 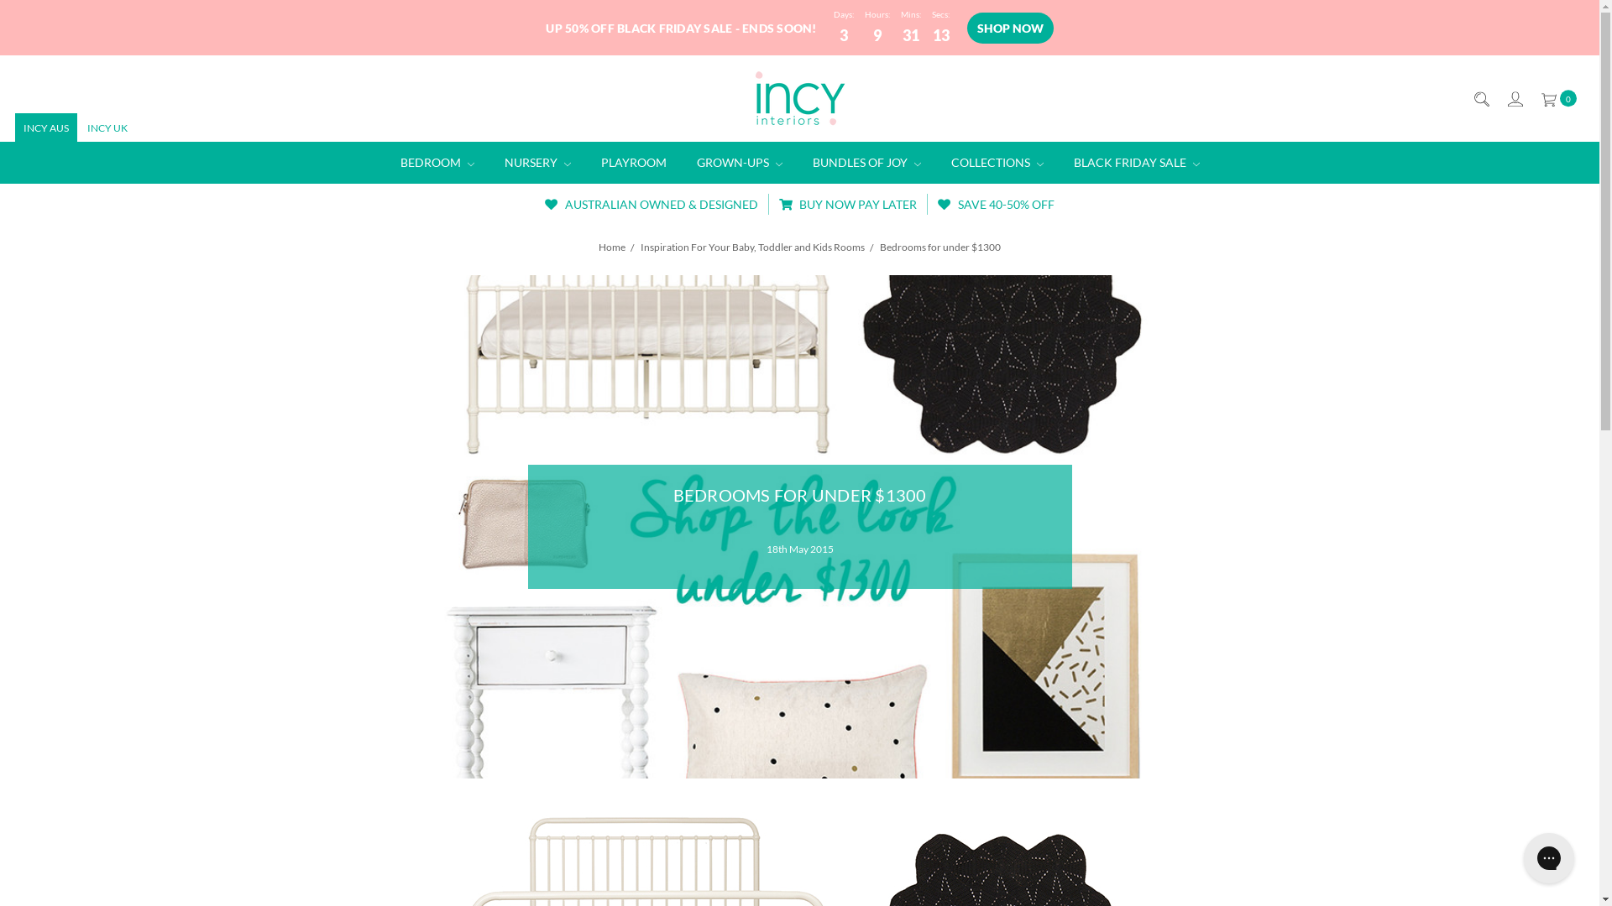 What do you see at coordinates (107, 128) in the screenshot?
I see `INCY UK` at bounding box center [107, 128].